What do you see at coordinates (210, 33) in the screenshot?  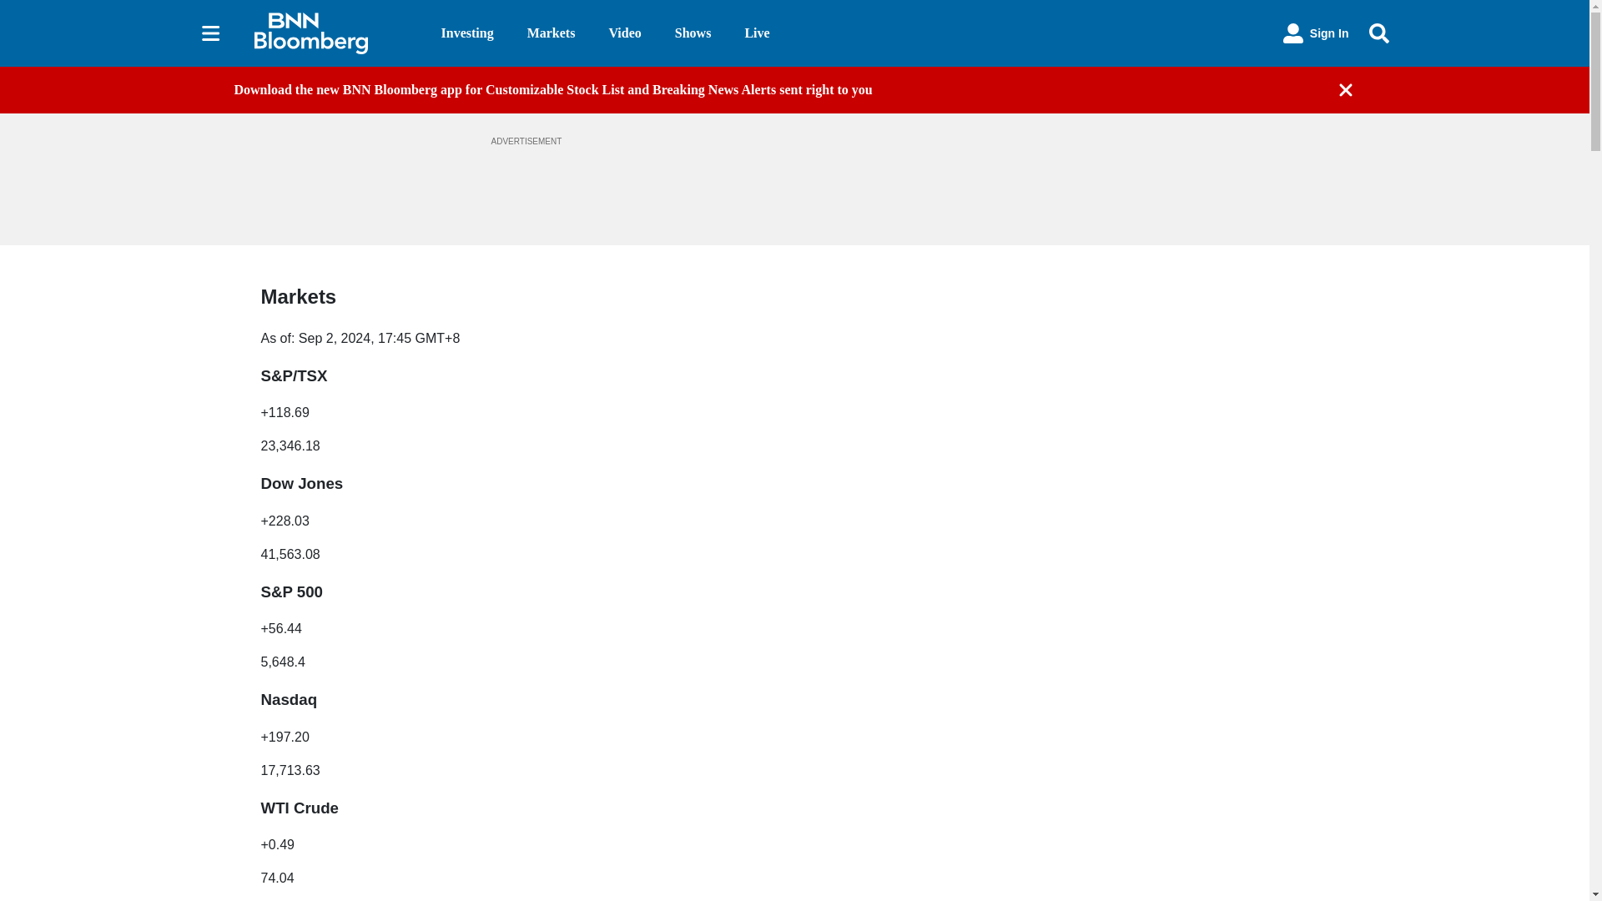 I see `Sections` at bounding box center [210, 33].